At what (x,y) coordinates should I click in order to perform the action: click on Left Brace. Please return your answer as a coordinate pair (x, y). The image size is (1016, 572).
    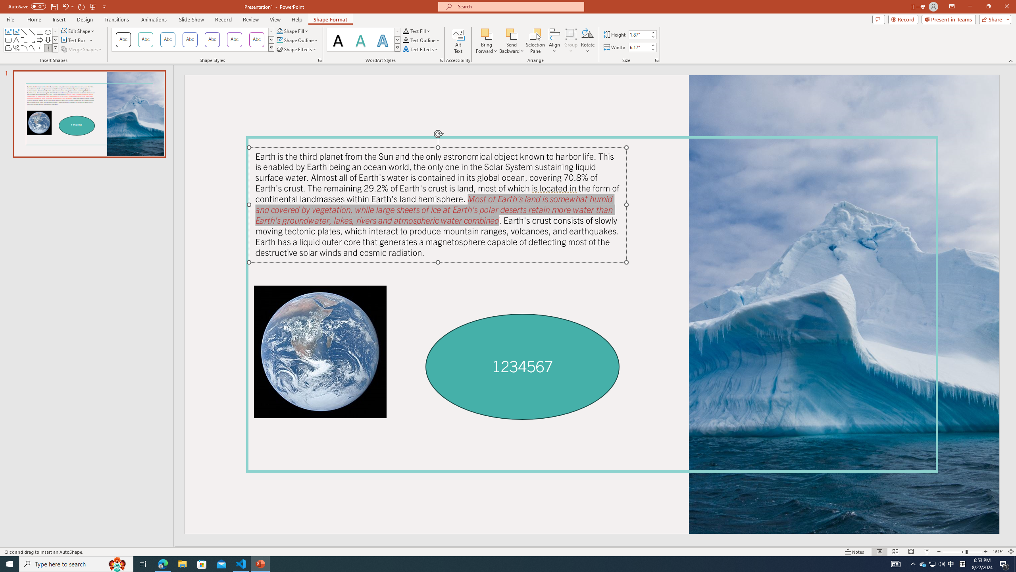
    Looking at the image, I should click on (40, 48).